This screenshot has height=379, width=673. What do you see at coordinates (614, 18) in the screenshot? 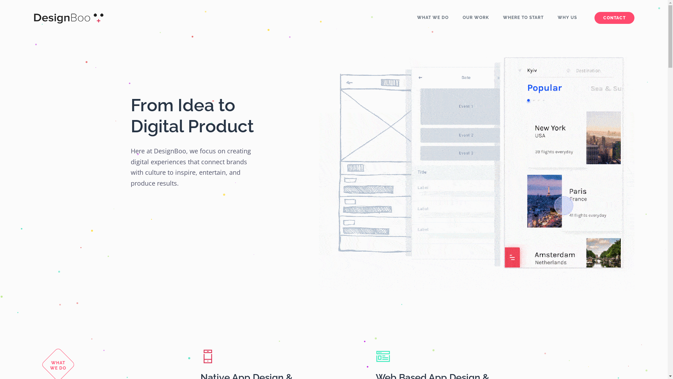
I see `CONTACT` at bounding box center [614, 18].